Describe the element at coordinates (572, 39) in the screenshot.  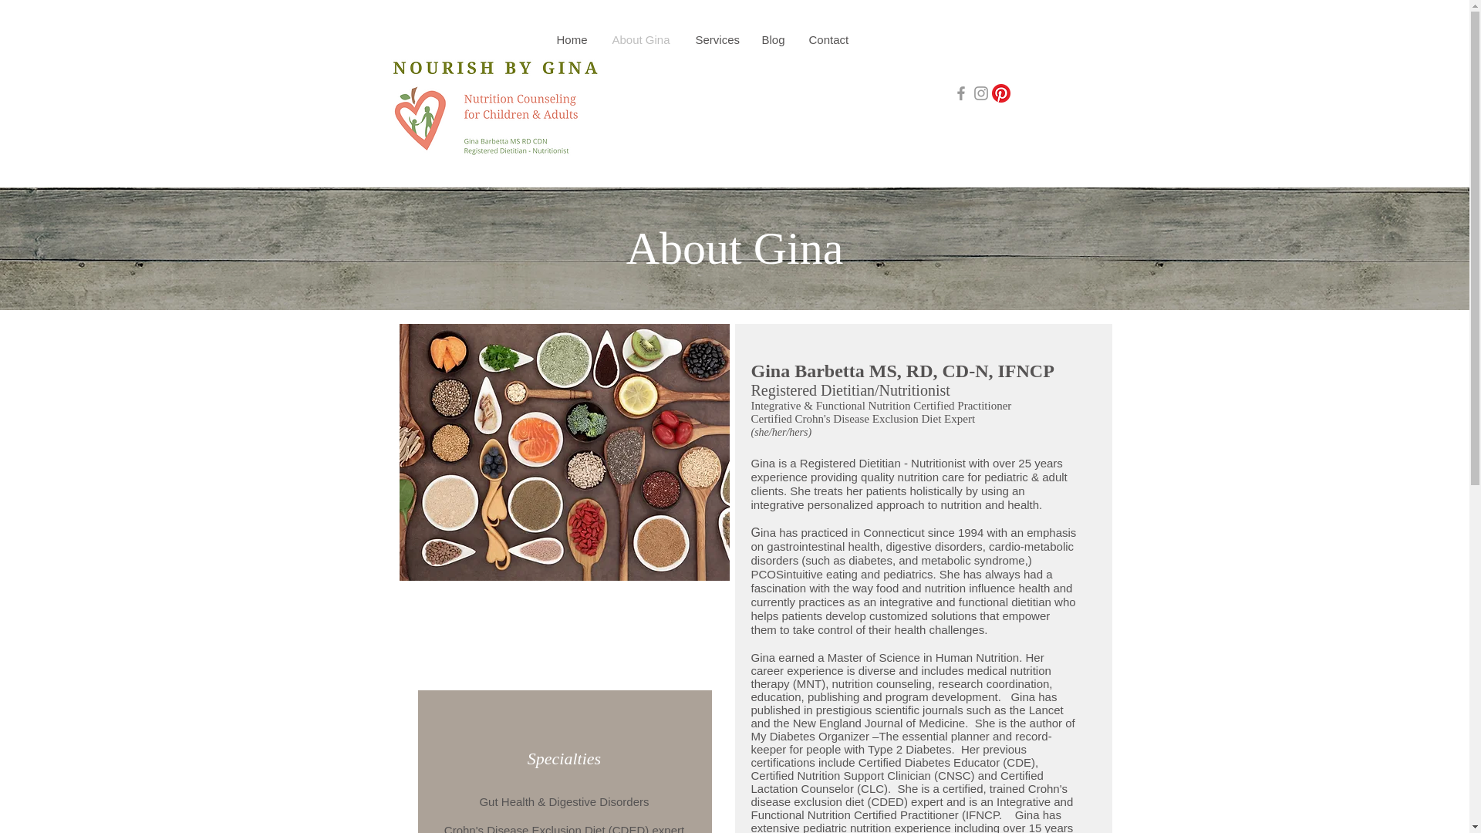
I see `Home` at that location.